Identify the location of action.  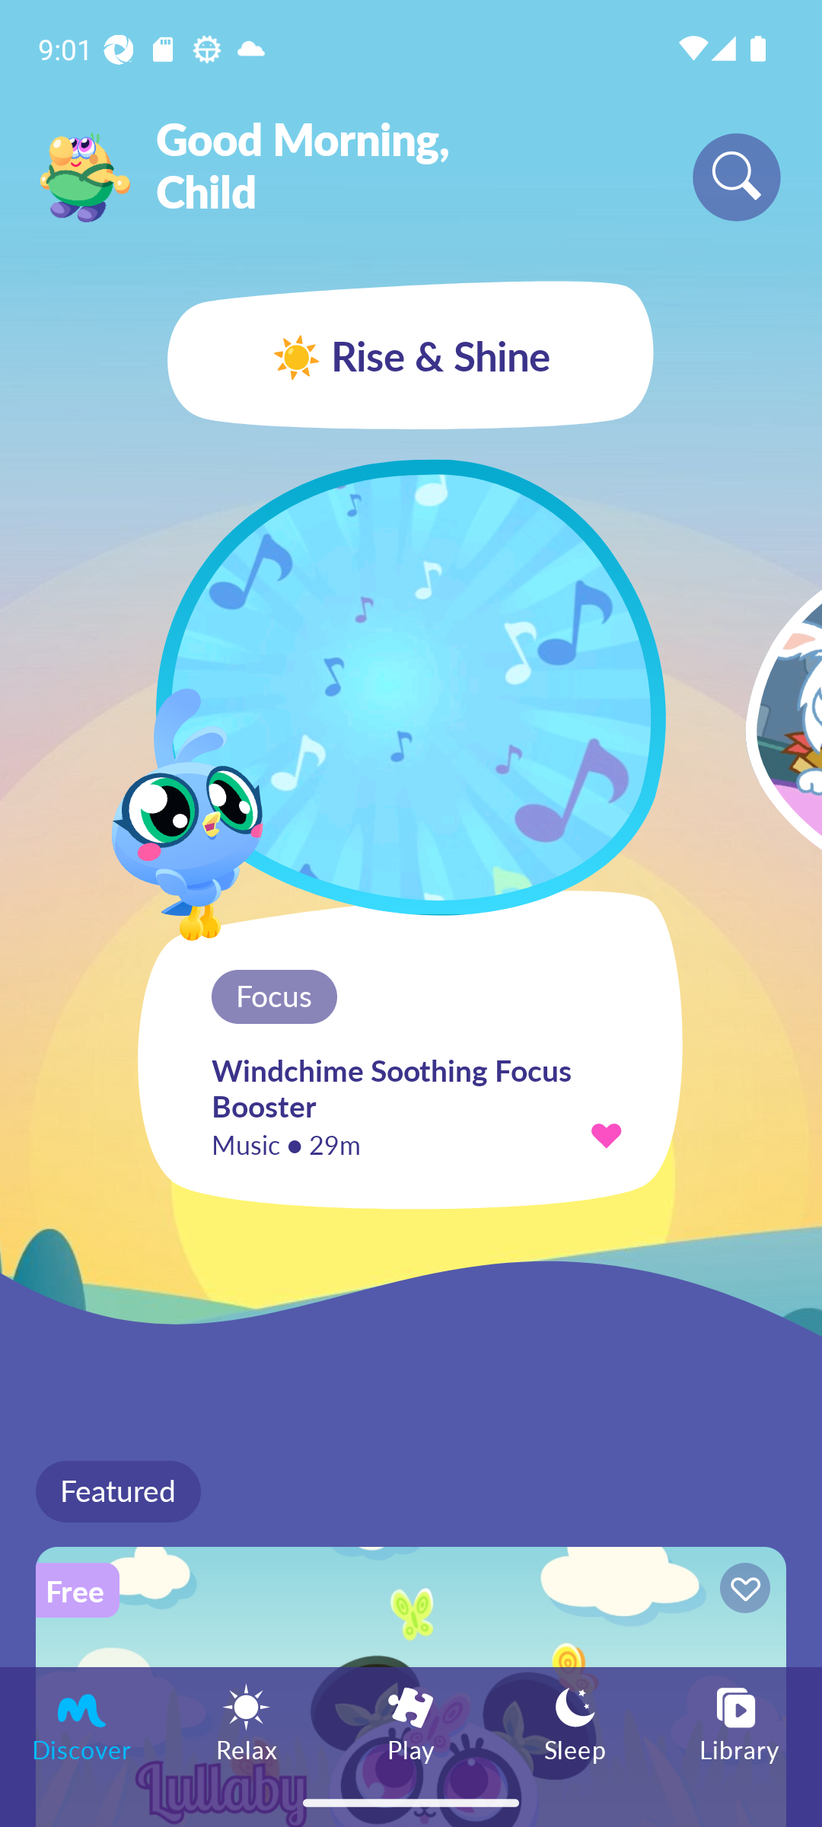
(606, 1134).